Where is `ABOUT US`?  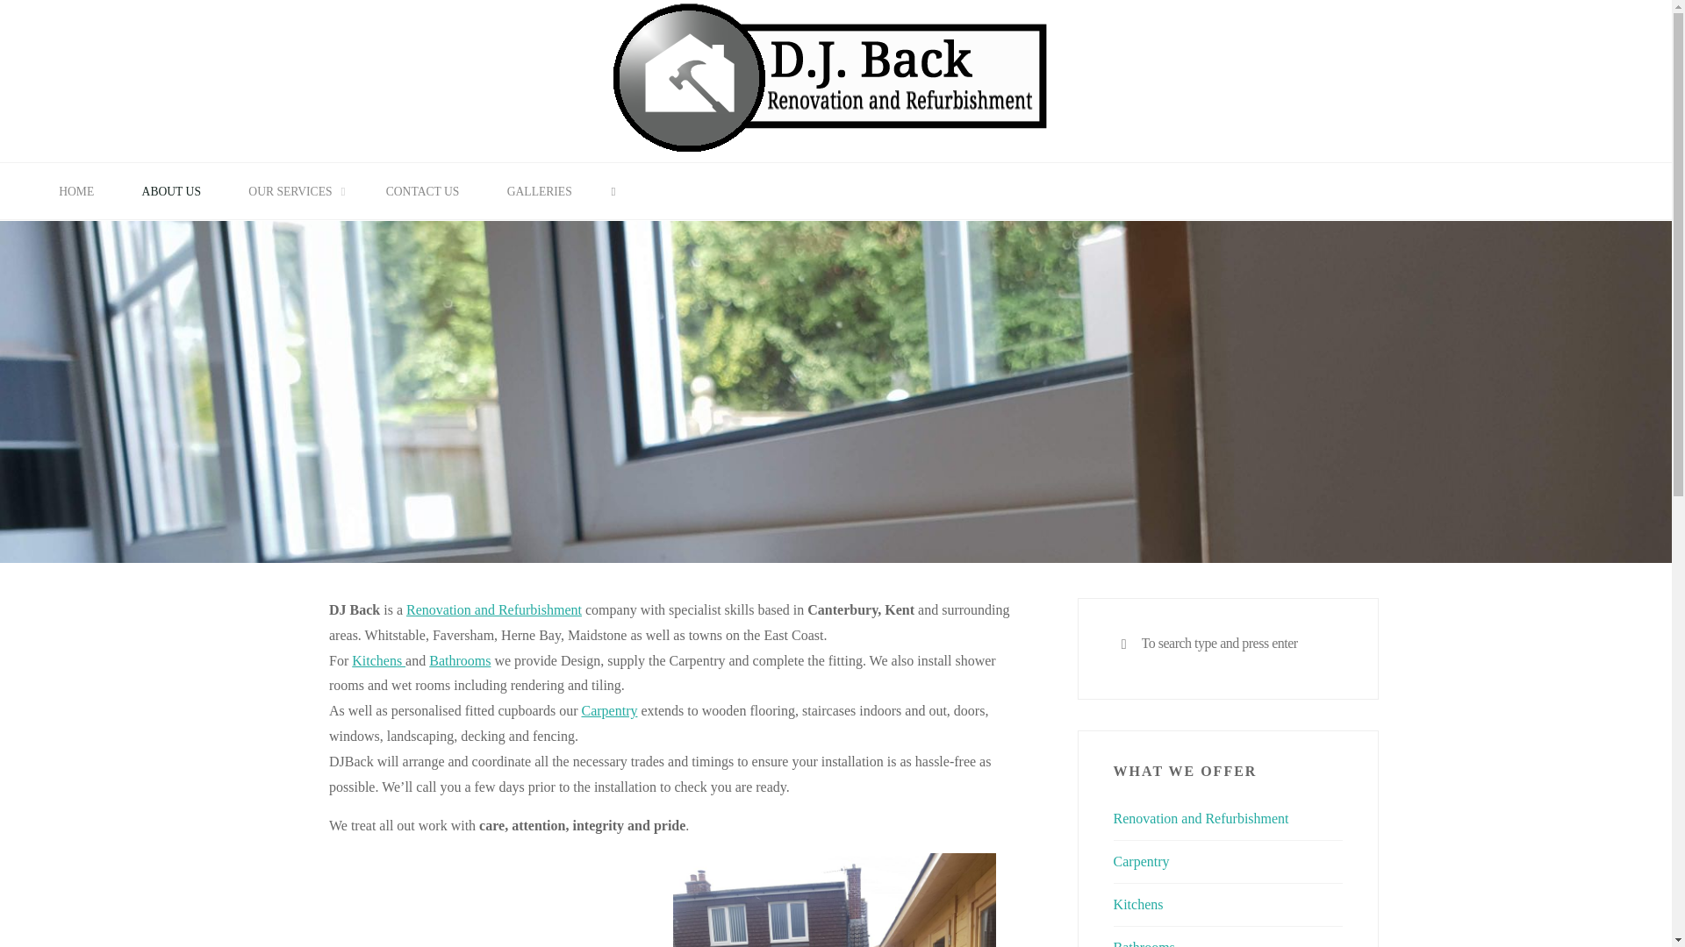
ABOUT US is located at coordinates (170, 191).